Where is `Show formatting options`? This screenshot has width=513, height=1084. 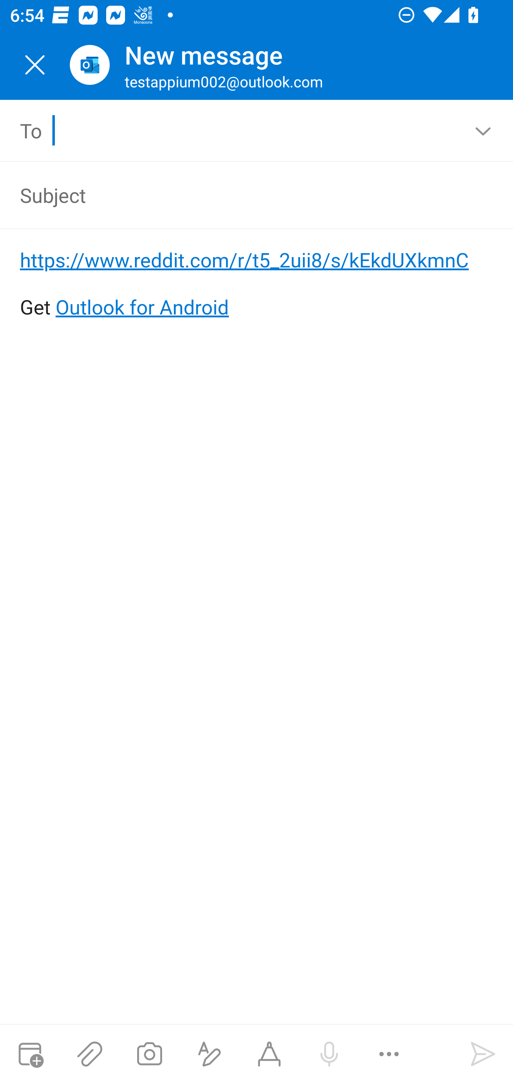
Show formatting options is located at coordinates (209, 1054).